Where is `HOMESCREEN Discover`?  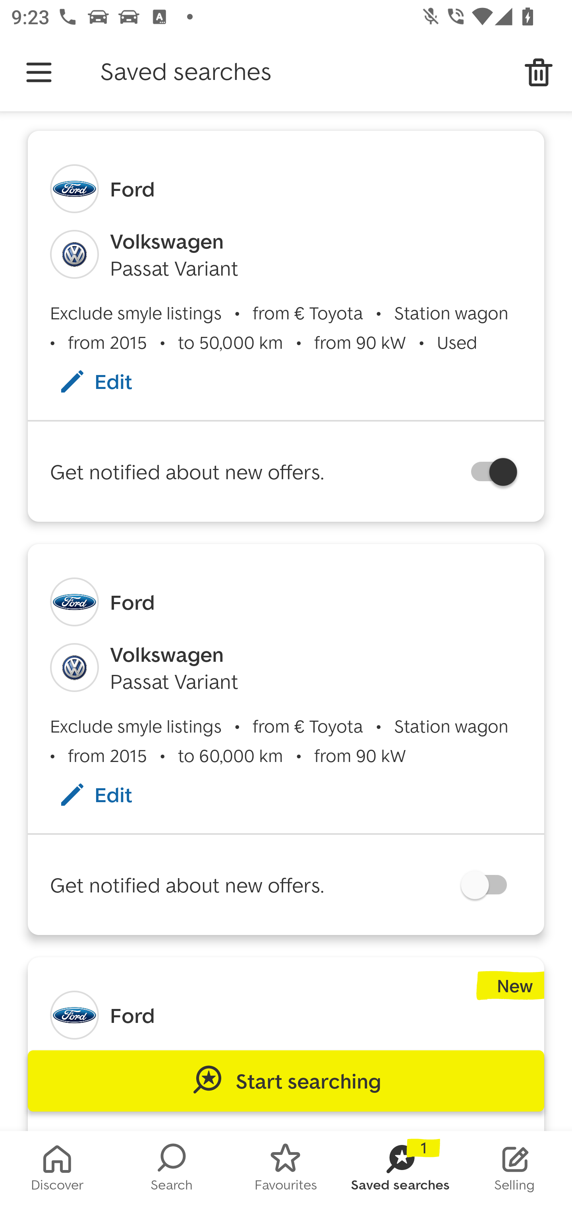 HOMESCREEN Discover is located at coordinates (57, 1170).